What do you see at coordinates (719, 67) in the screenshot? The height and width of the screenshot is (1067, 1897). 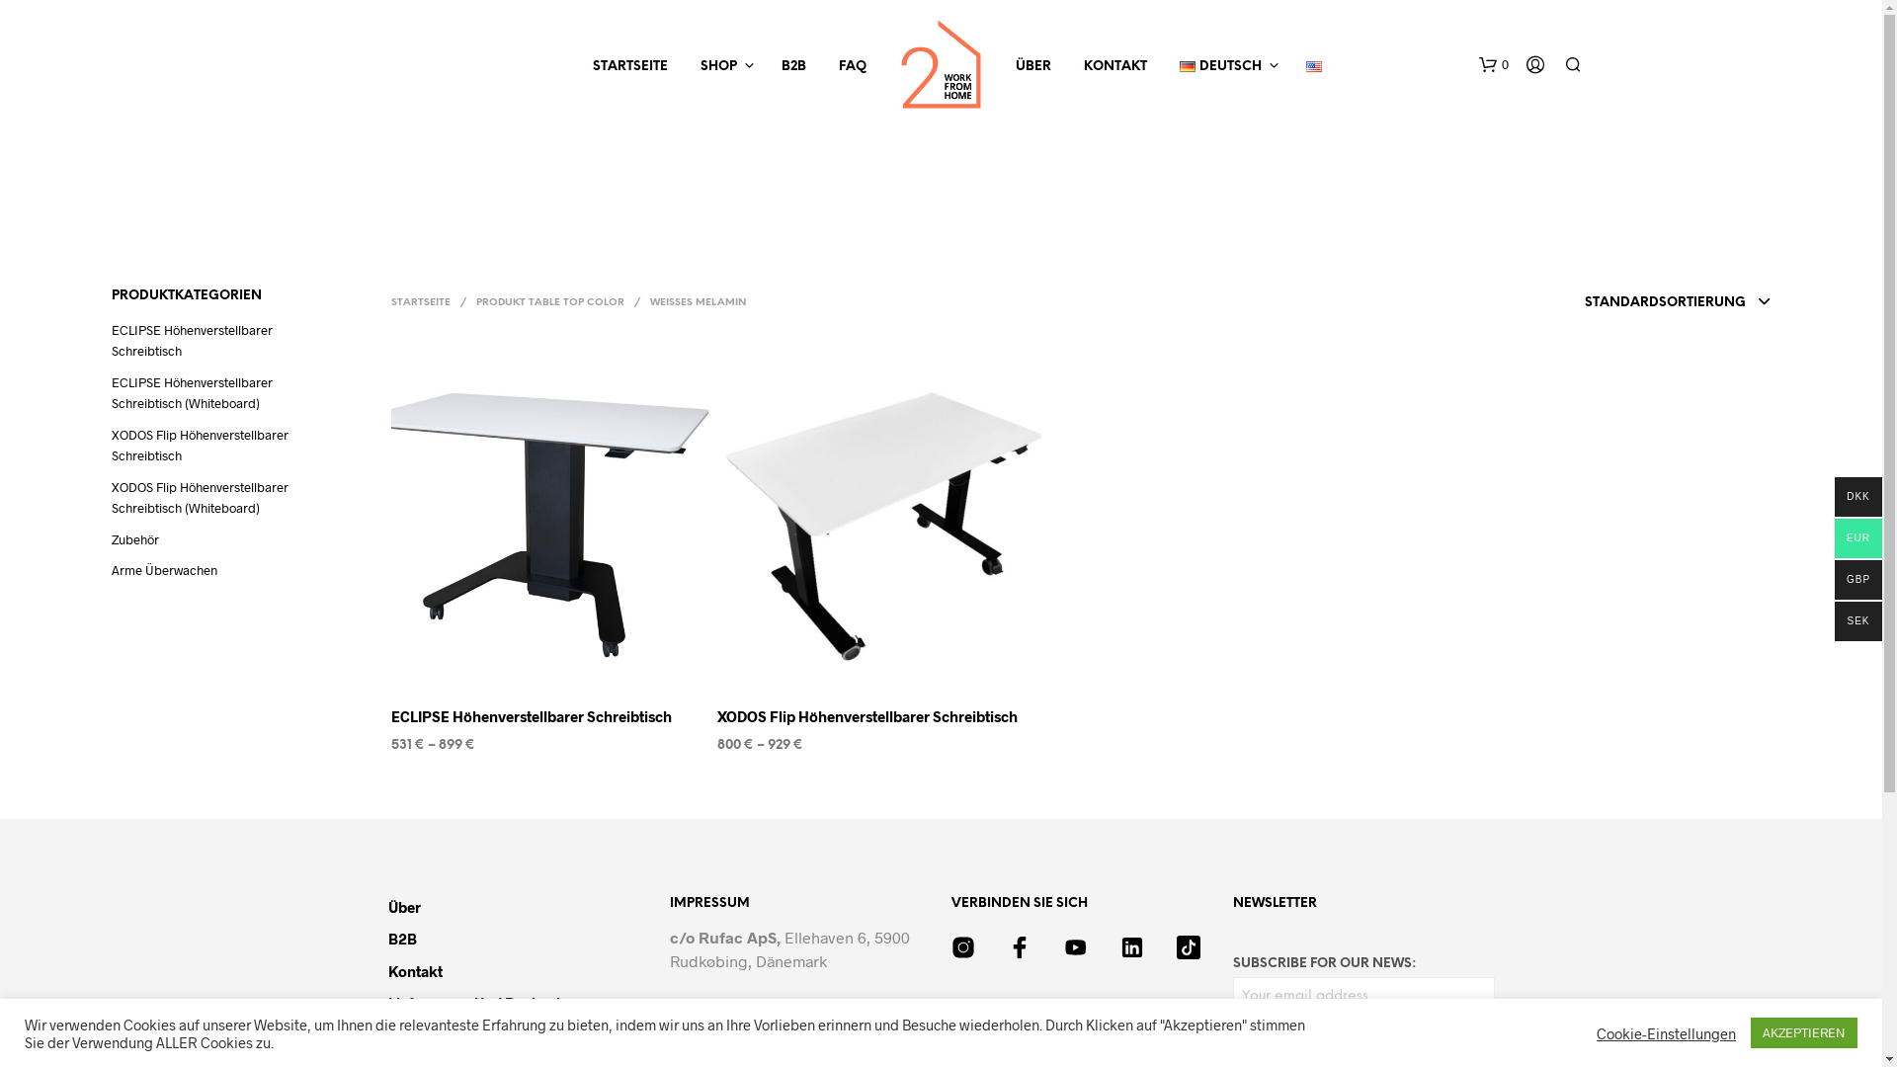 I see `SHOP` at bounding box center [719, 67].